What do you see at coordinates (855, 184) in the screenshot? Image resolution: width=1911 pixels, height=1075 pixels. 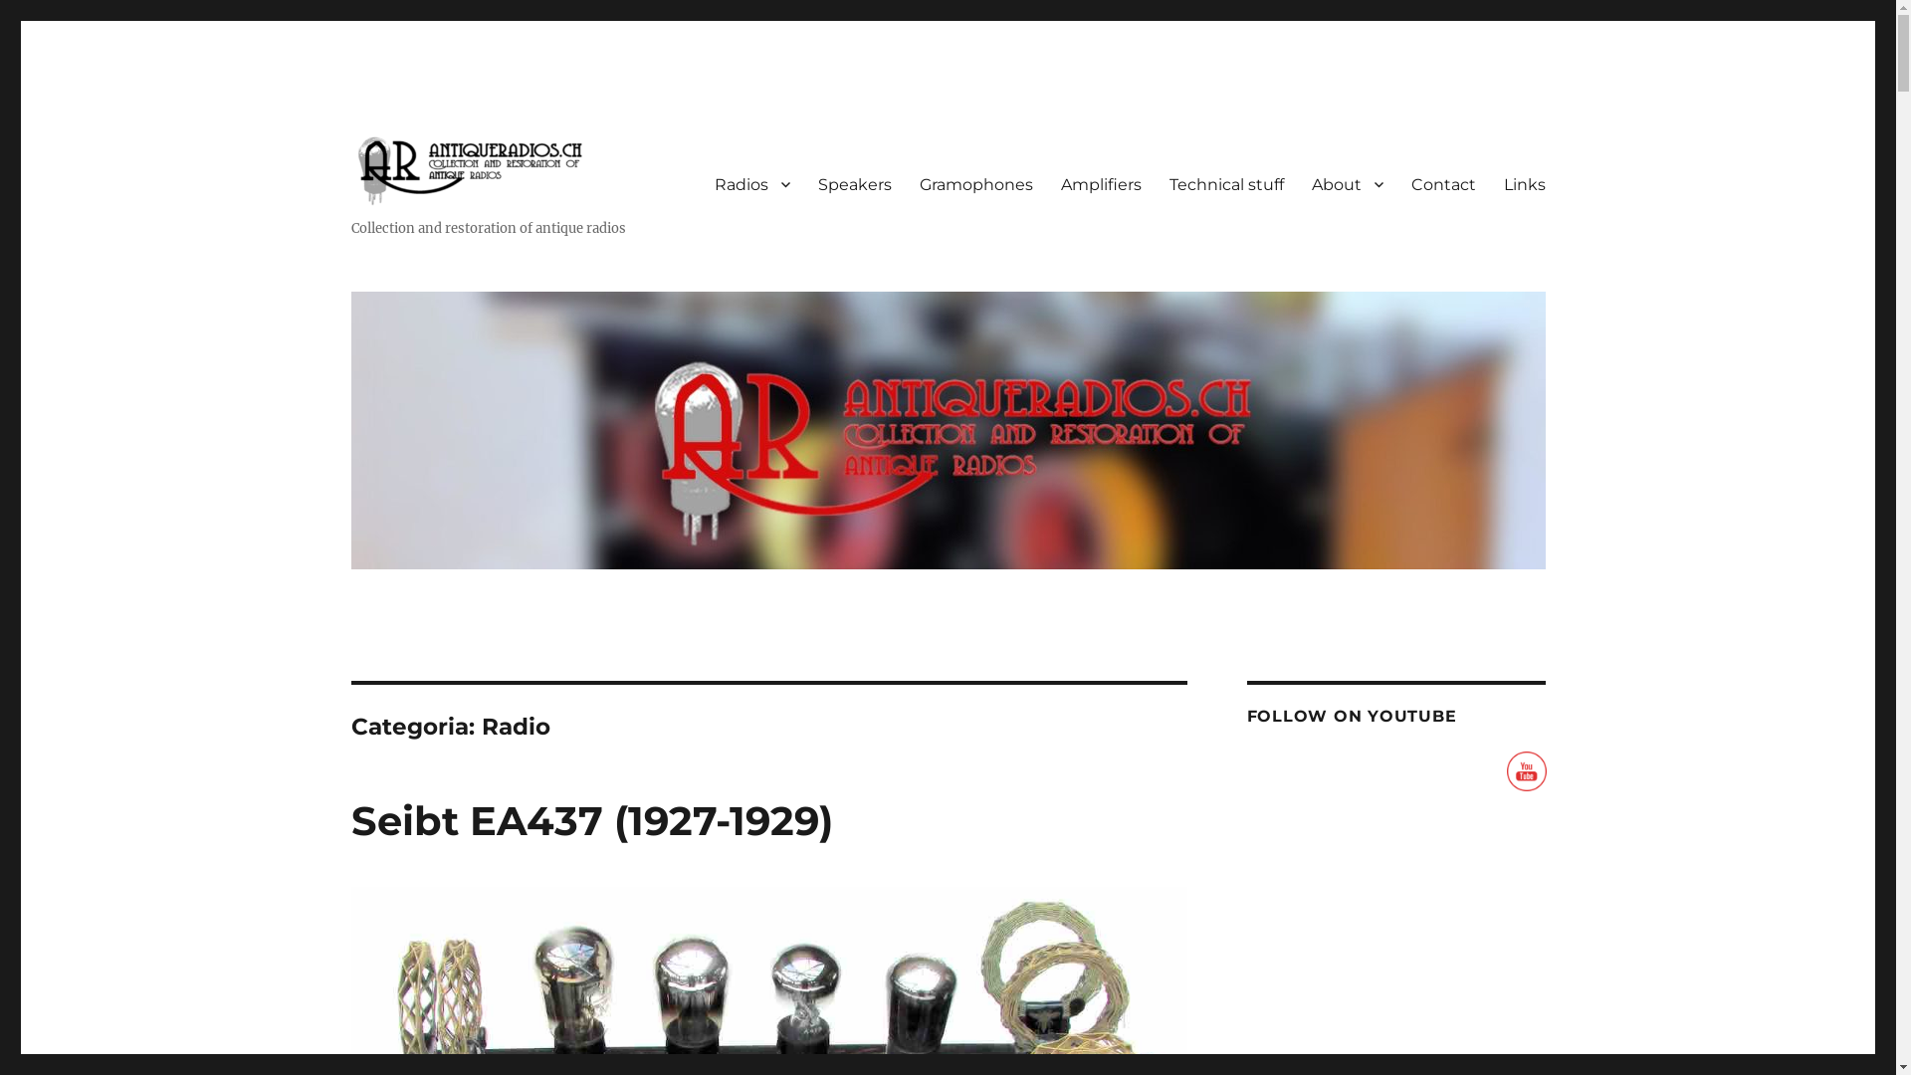 I see `Speakers` at bounding box center [855, 184].